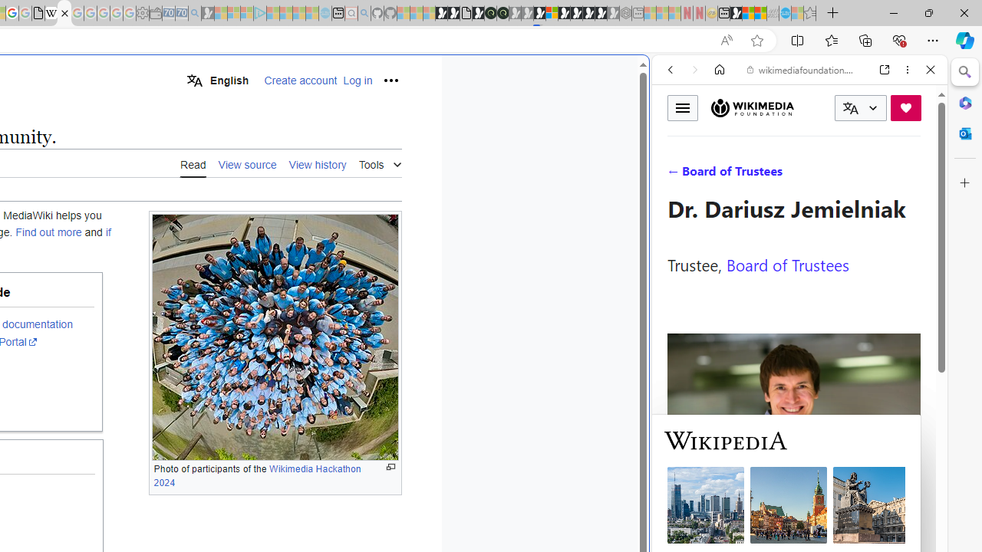  I want to click on Close Outlook pane, so click(965, 133).